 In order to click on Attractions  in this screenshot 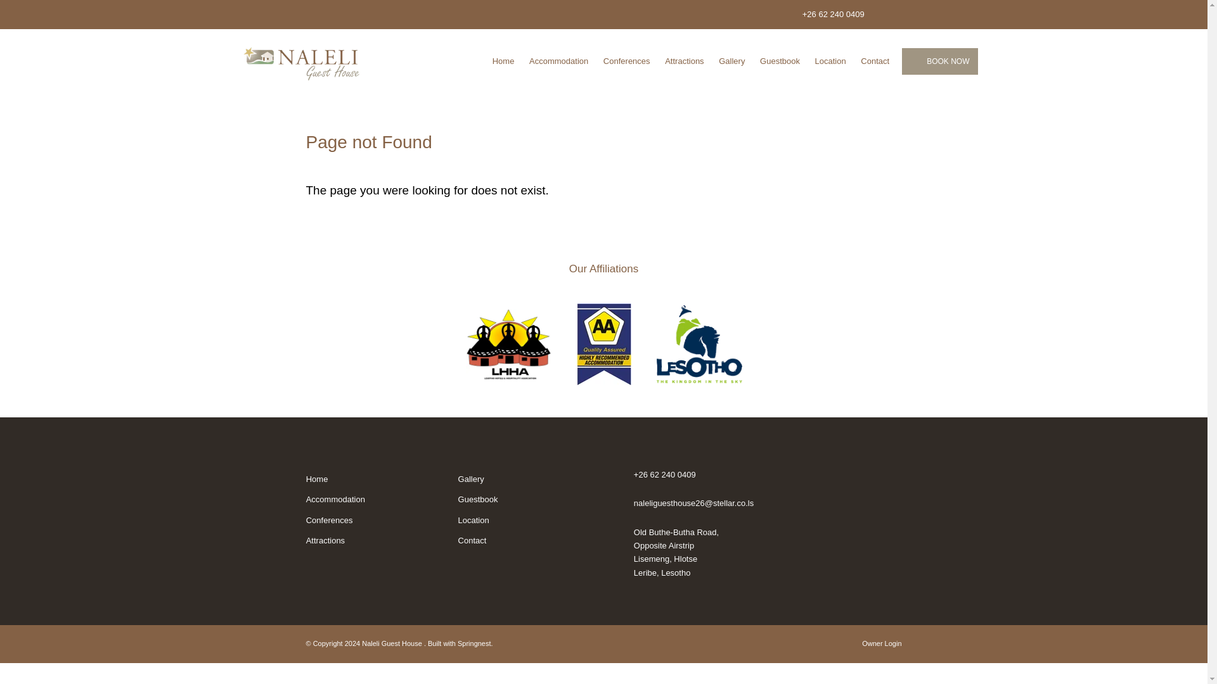, I will do `click(325, 540)`.